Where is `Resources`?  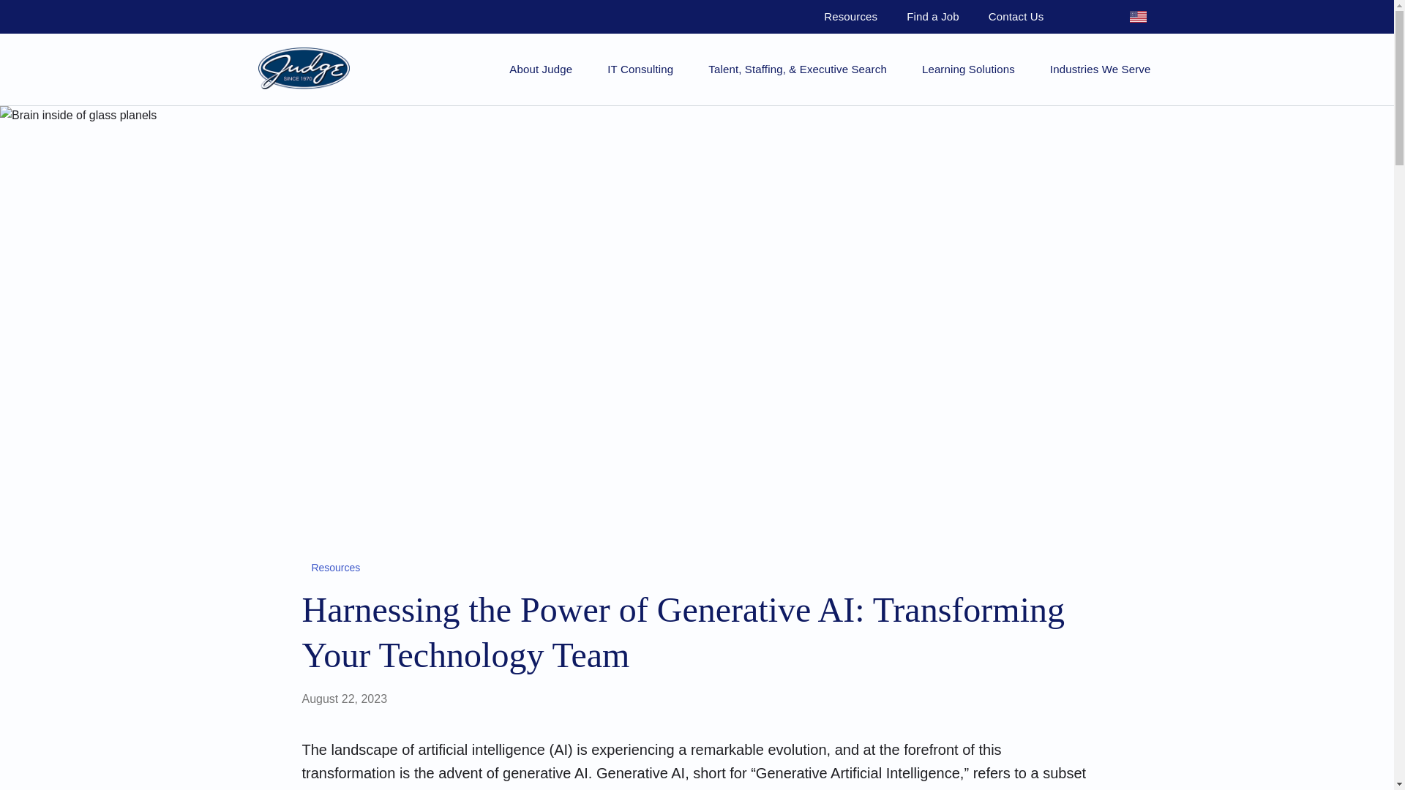 Resources is located at coordinates (850, 16).